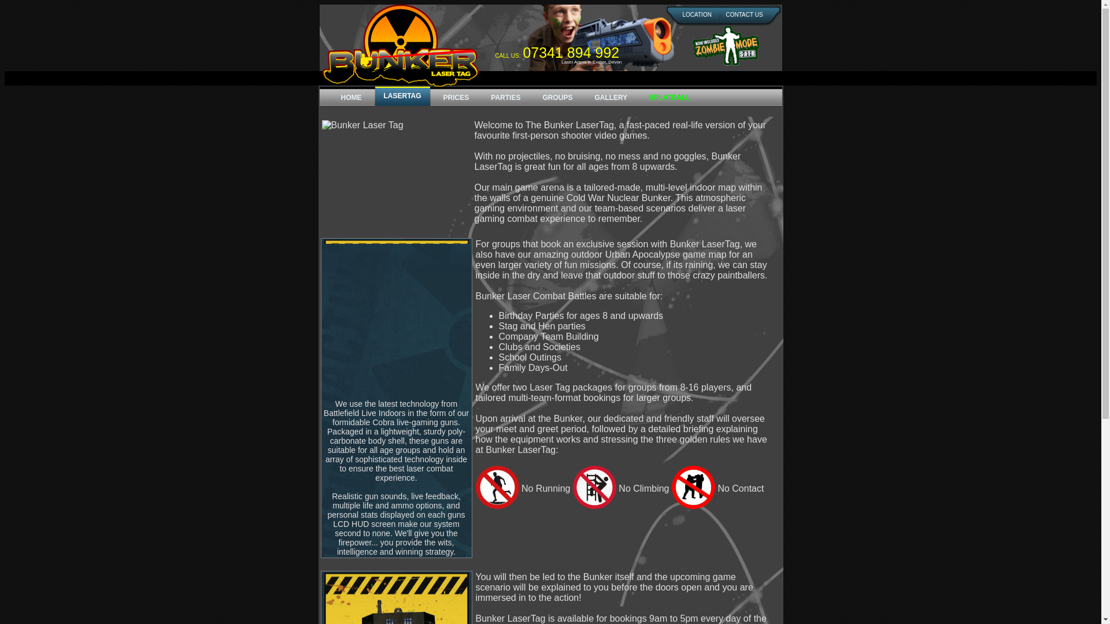 The height and width of the screenshot is (624, 1110). Describe the element at coordinates (725, 46) in the screenshot. I see `NEW! Zombie Attack LaserTag` at that location.